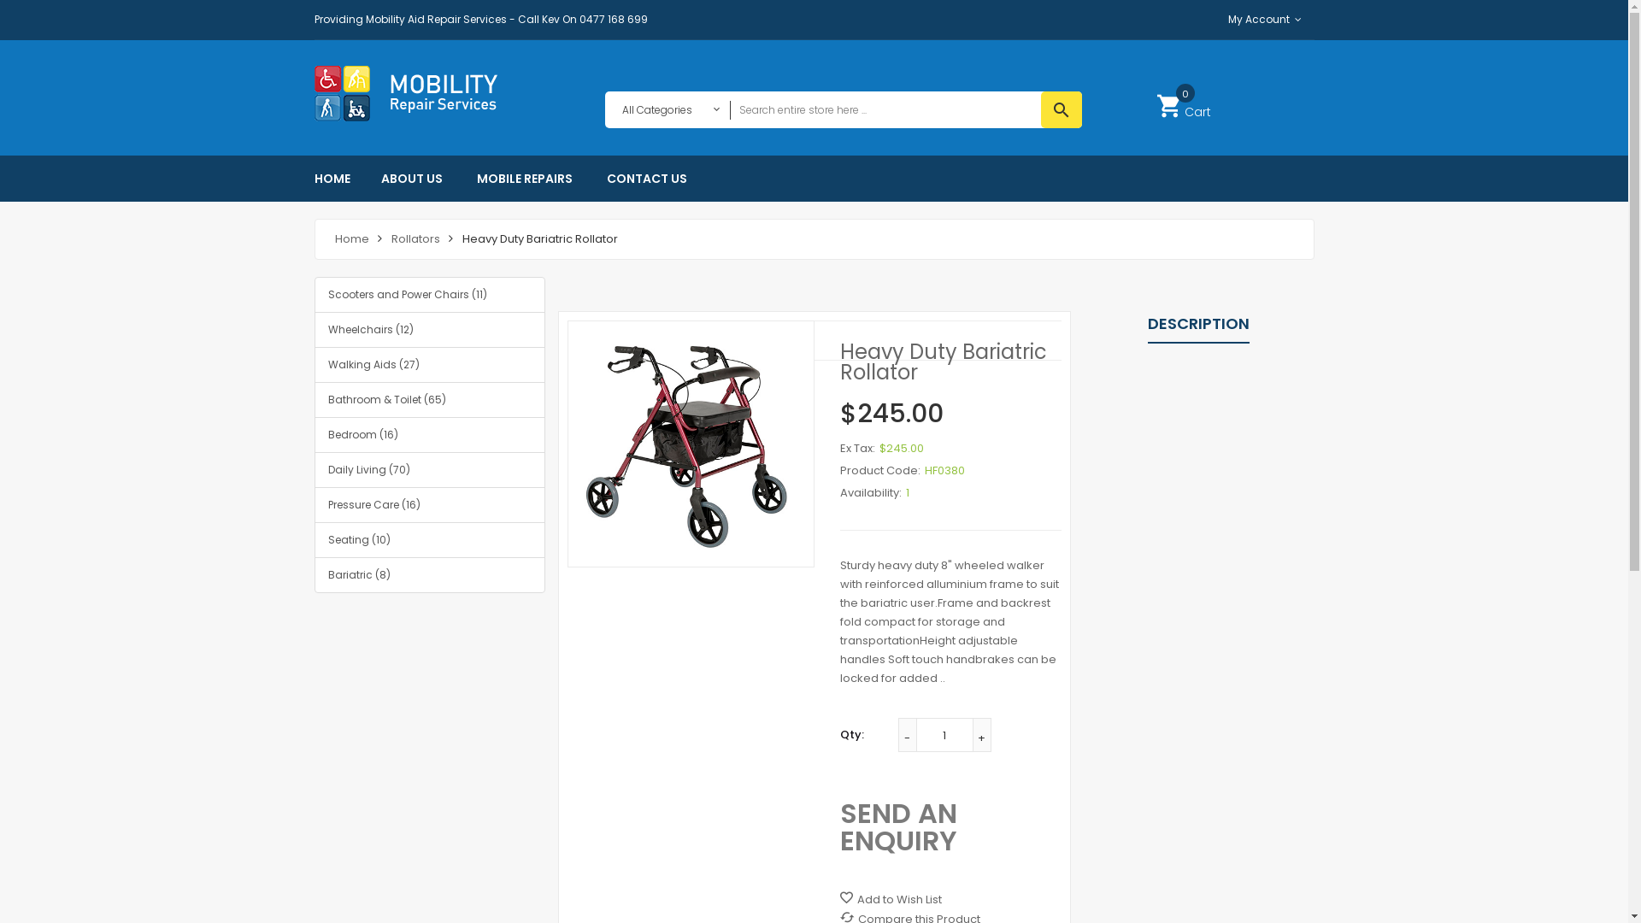 Image resolution: width=1641 pixels, height=923 pixels. Describe the element at coordinates (352, 239) in the screenshot. I see `Home` at that location.